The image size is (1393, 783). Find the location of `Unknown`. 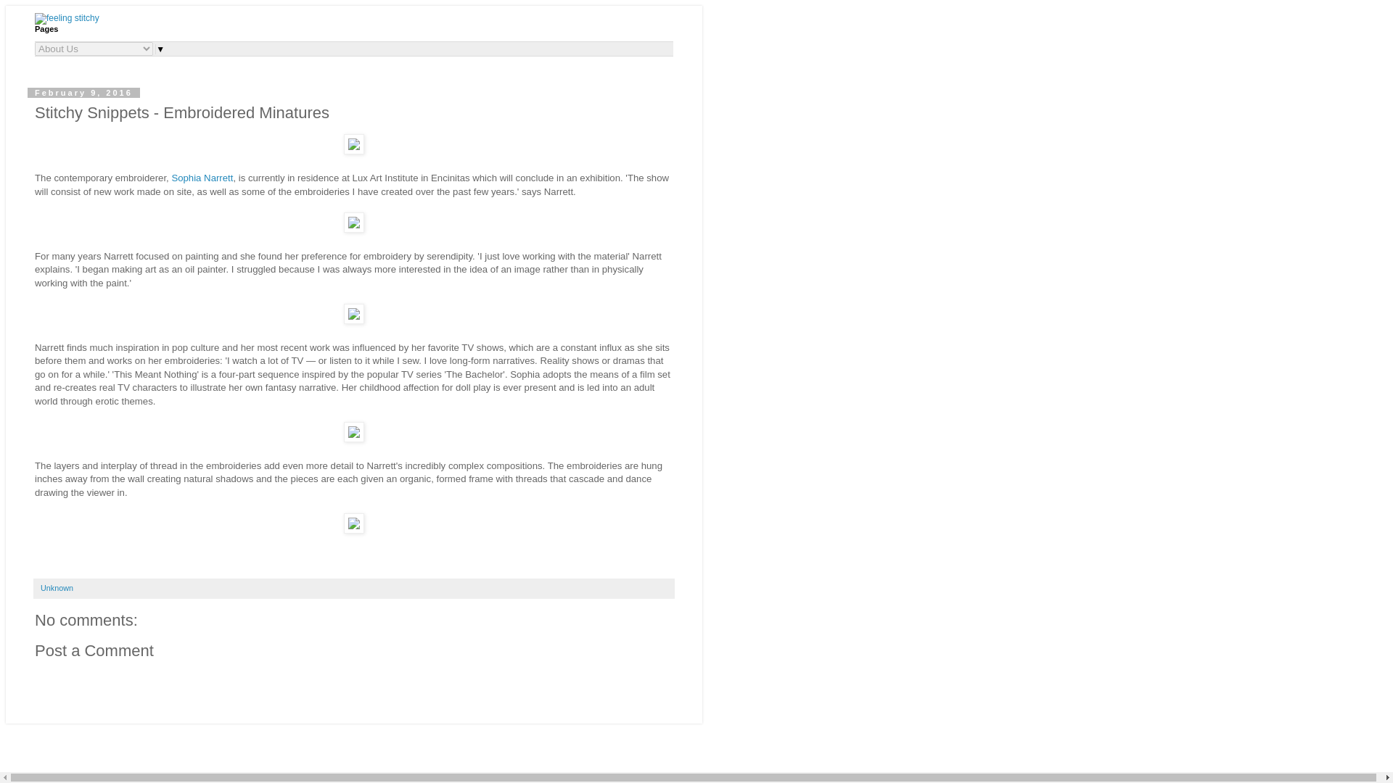

Unknown is located at coordinates (57, 587).